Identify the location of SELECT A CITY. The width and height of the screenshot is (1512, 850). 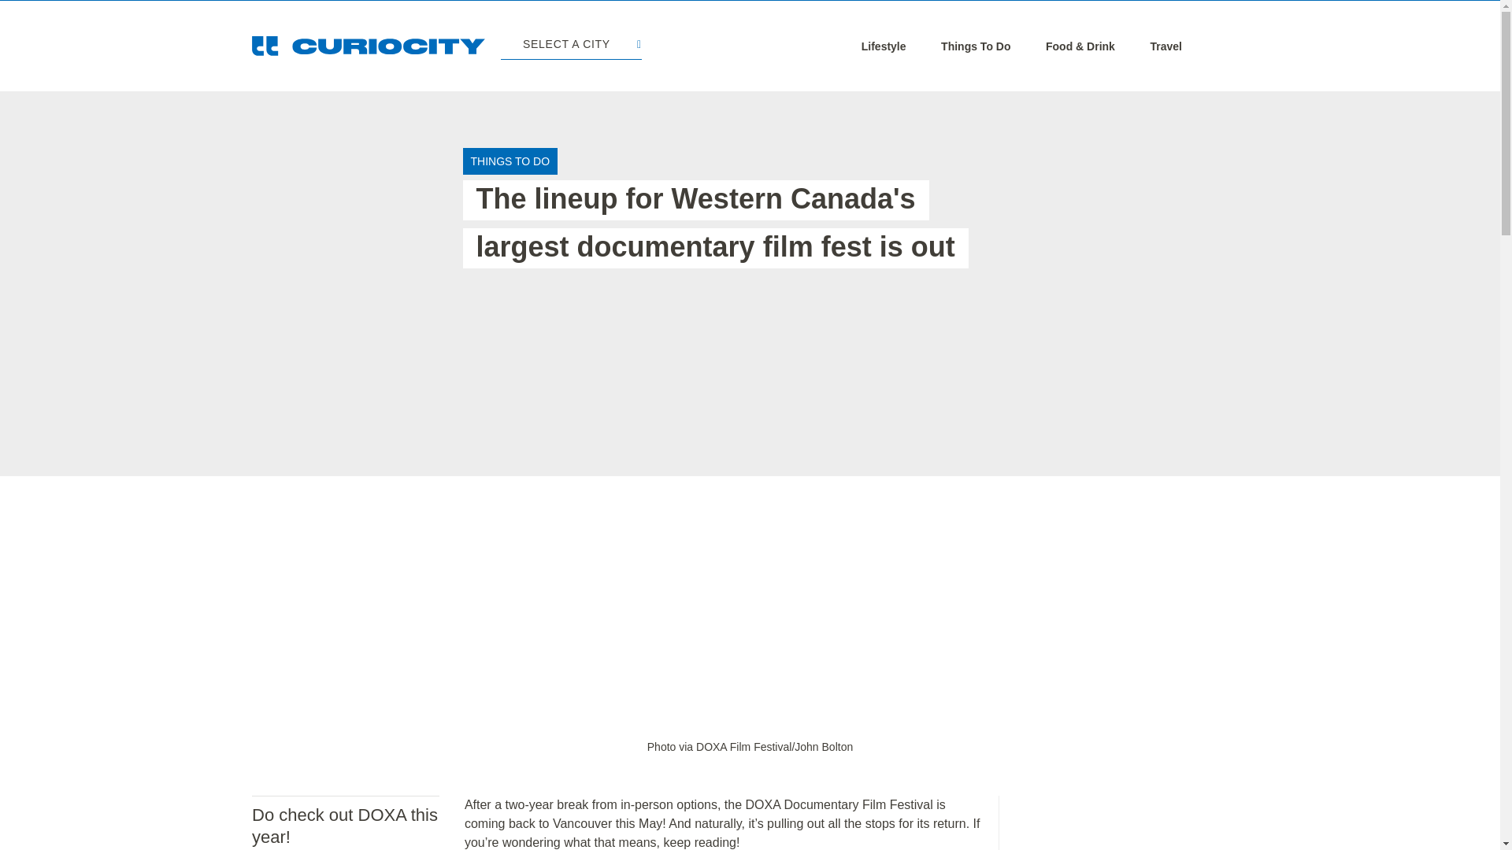
(570, 46).